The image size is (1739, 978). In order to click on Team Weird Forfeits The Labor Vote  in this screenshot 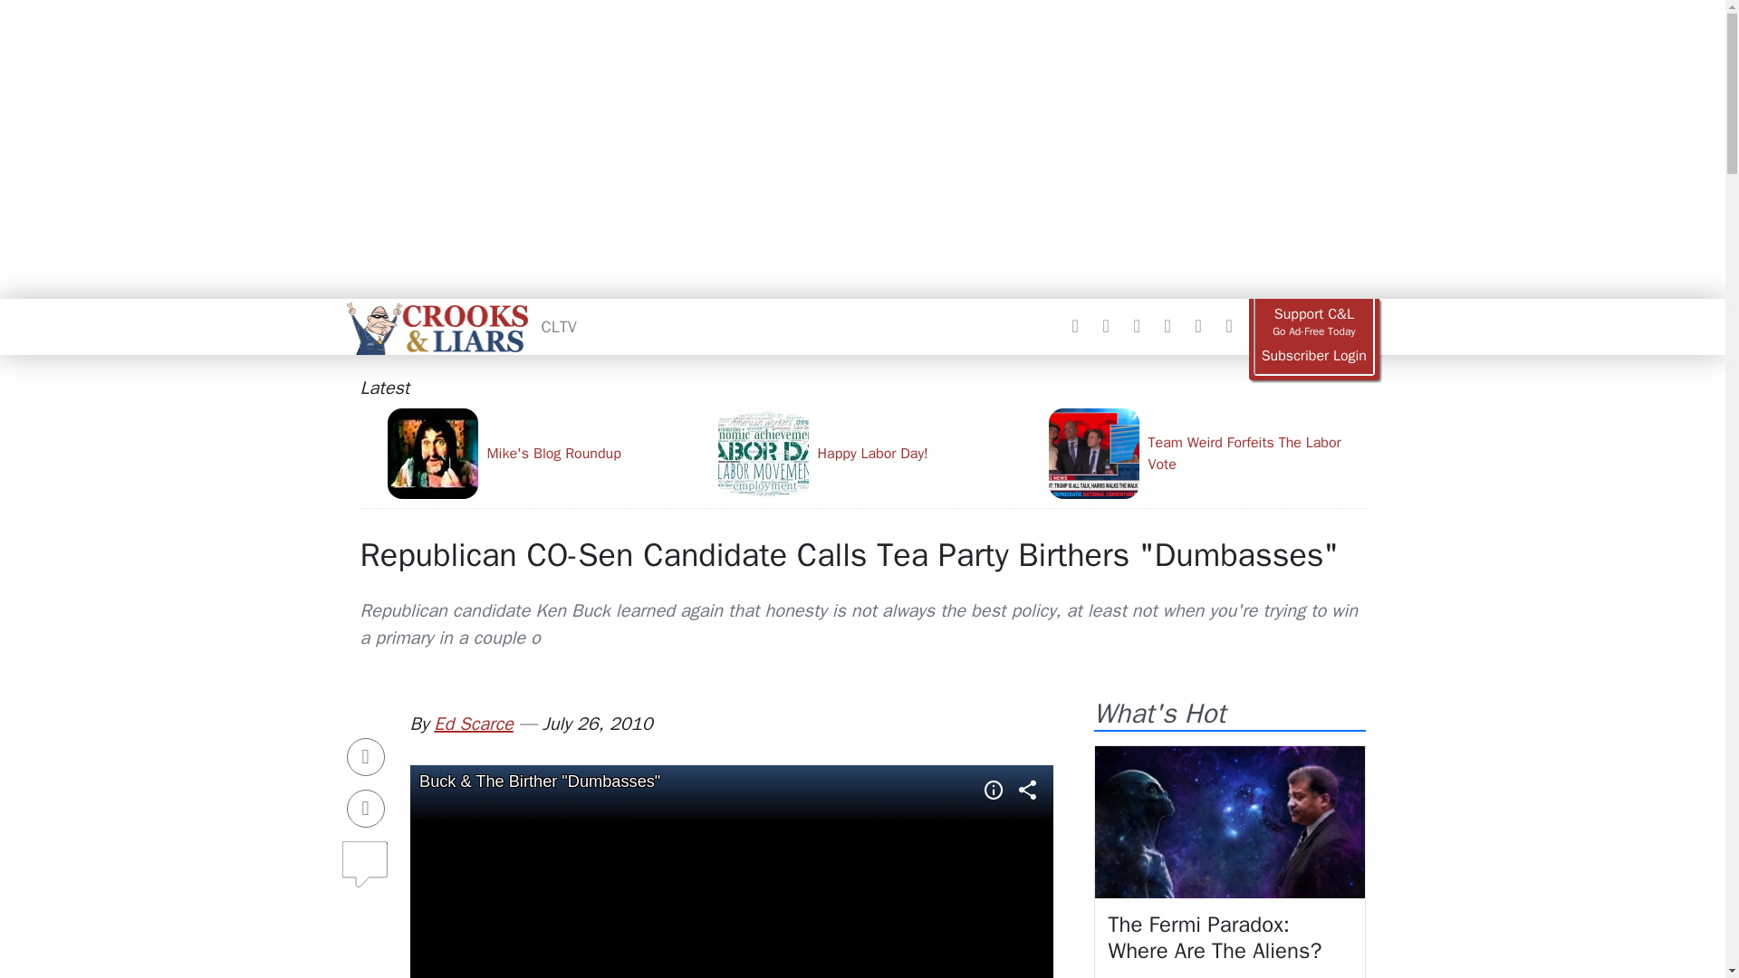, I will do `click(1206, 453)`.